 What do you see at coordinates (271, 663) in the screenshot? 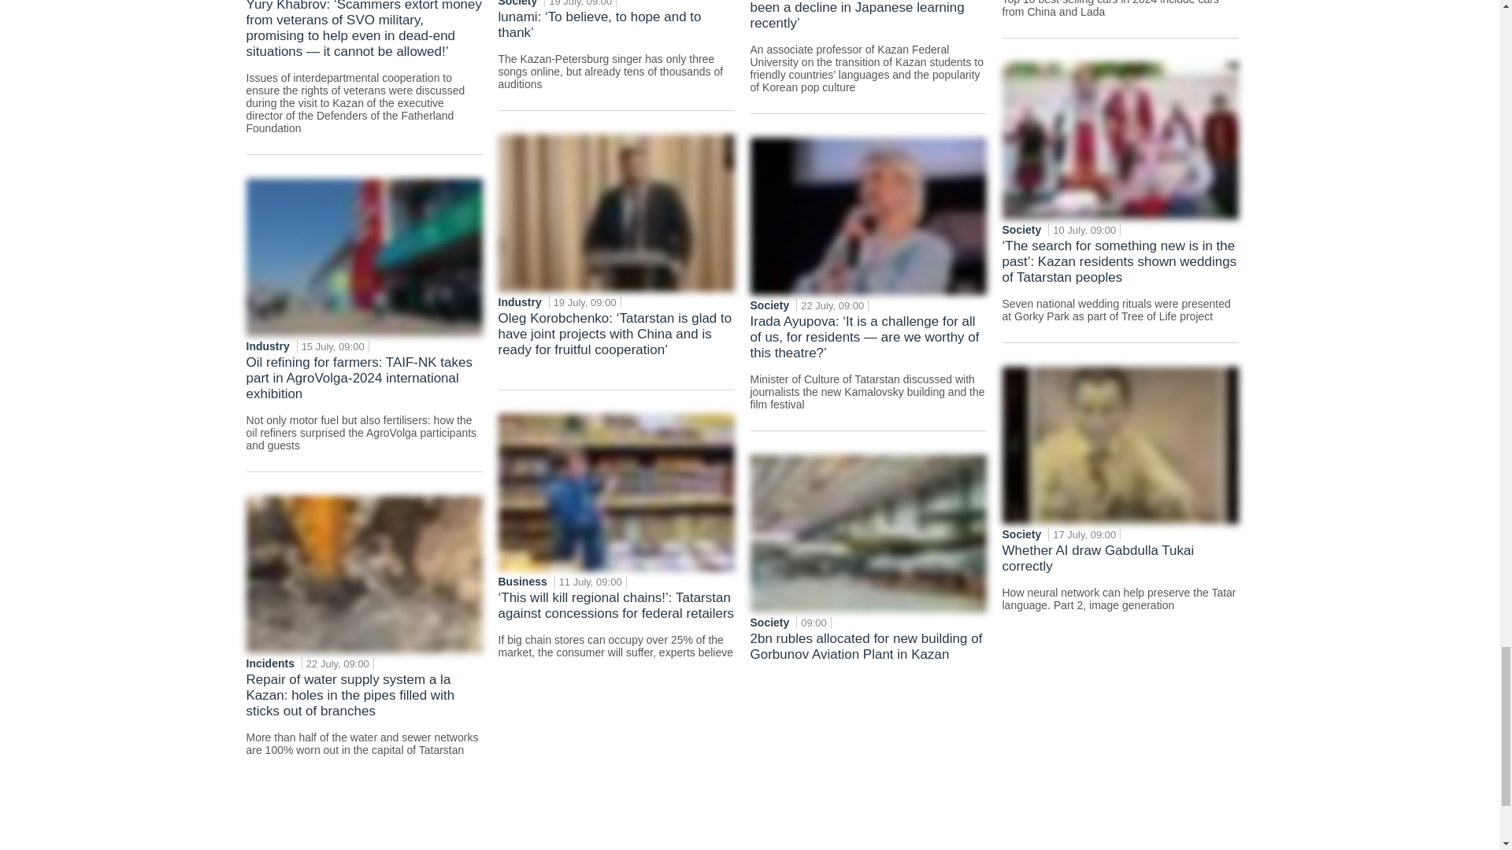
I see `Incidents` at bounding box center [271, 663].